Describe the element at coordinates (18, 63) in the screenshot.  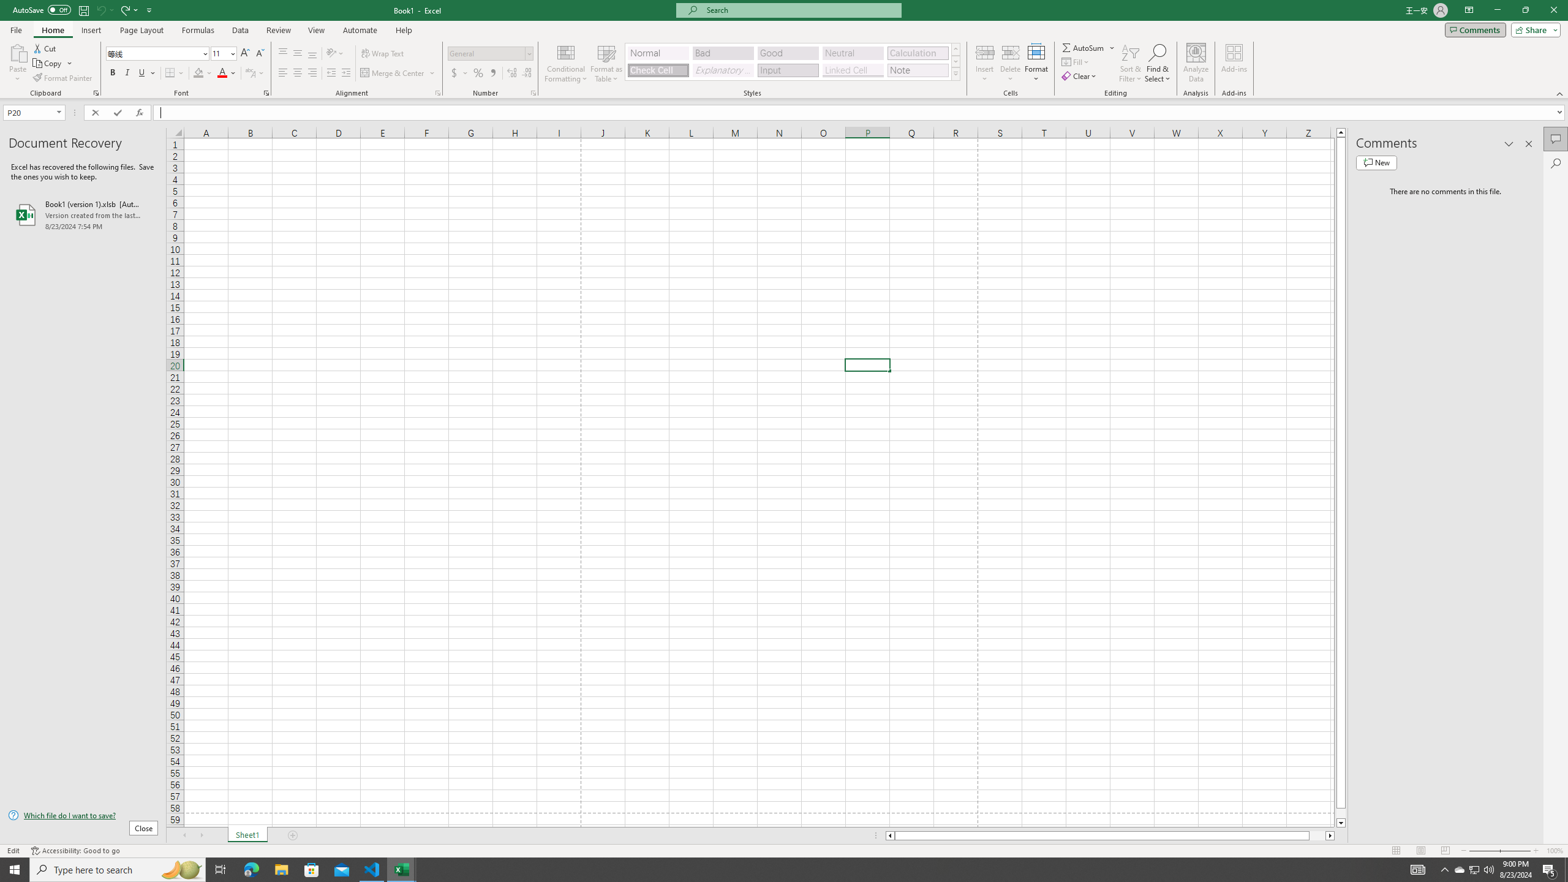
I see `Paste` at that location.